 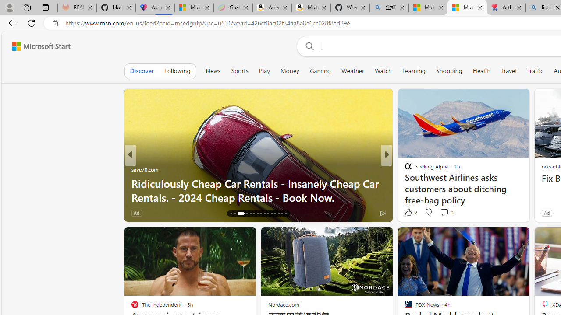 I want to click on Play, so click(x=264, y=71).